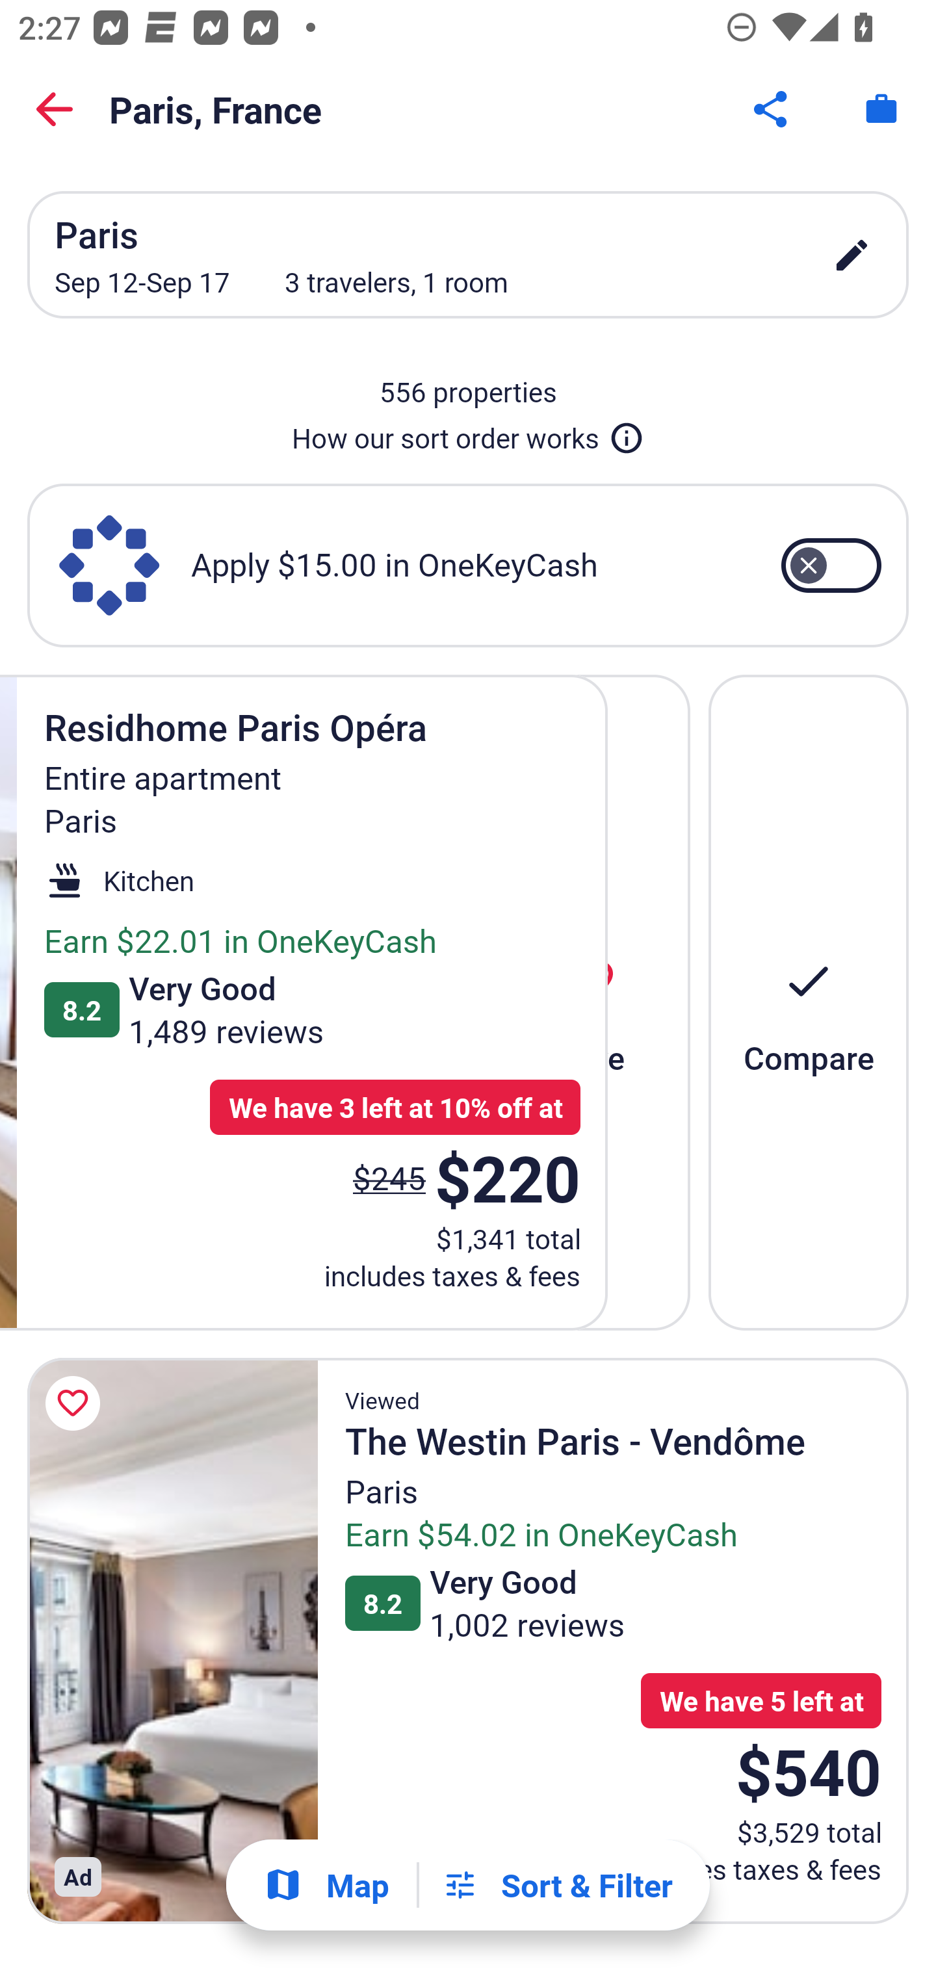 The image size is (936, 1976). Describe the element at coordinates (55, 109) in the screenshot. I see `Back` at that location.